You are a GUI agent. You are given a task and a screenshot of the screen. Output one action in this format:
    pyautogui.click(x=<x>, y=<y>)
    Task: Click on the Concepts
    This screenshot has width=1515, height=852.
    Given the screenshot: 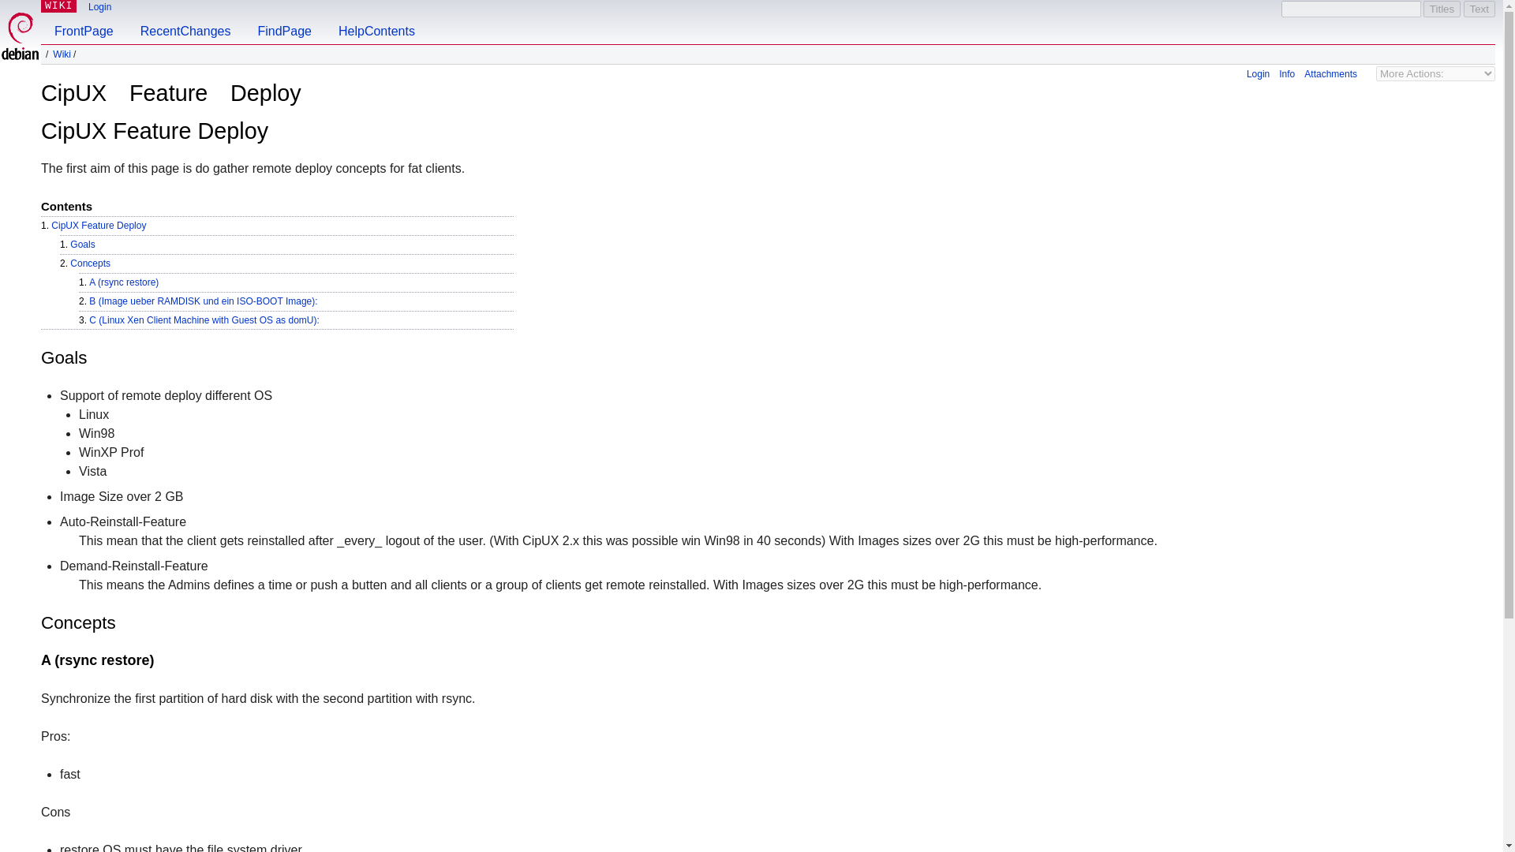 What is the action you would take?
    pyautogui.click(x=90, y=263)
    